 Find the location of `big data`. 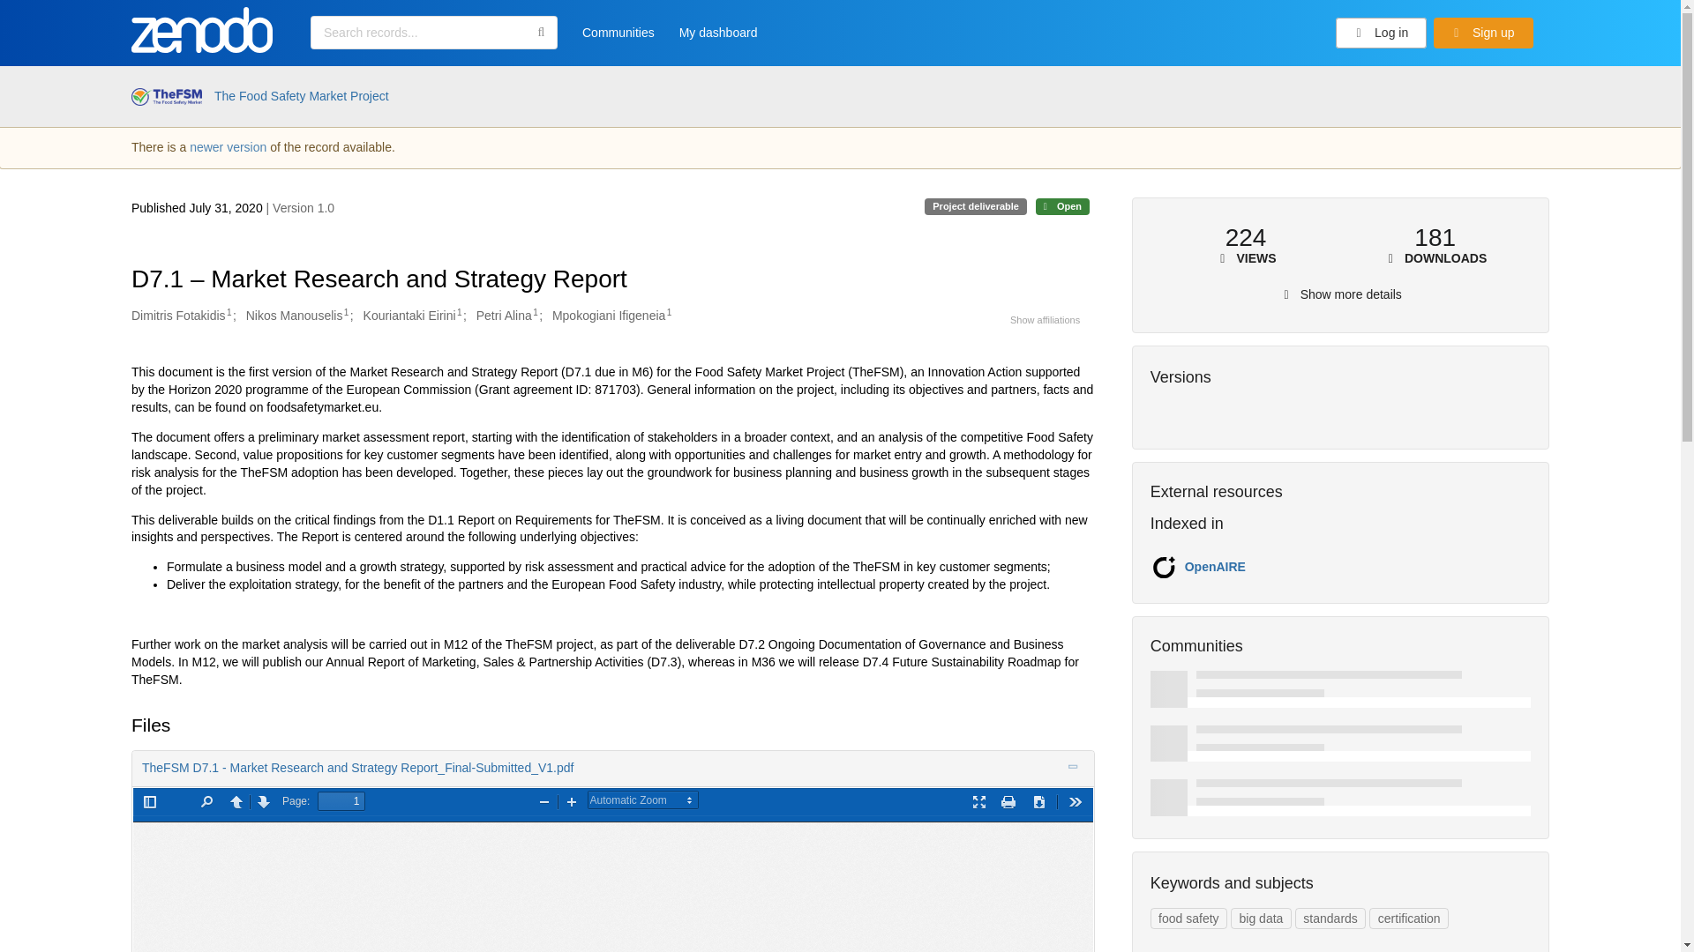

big data is located at coordinates (1261, 919).